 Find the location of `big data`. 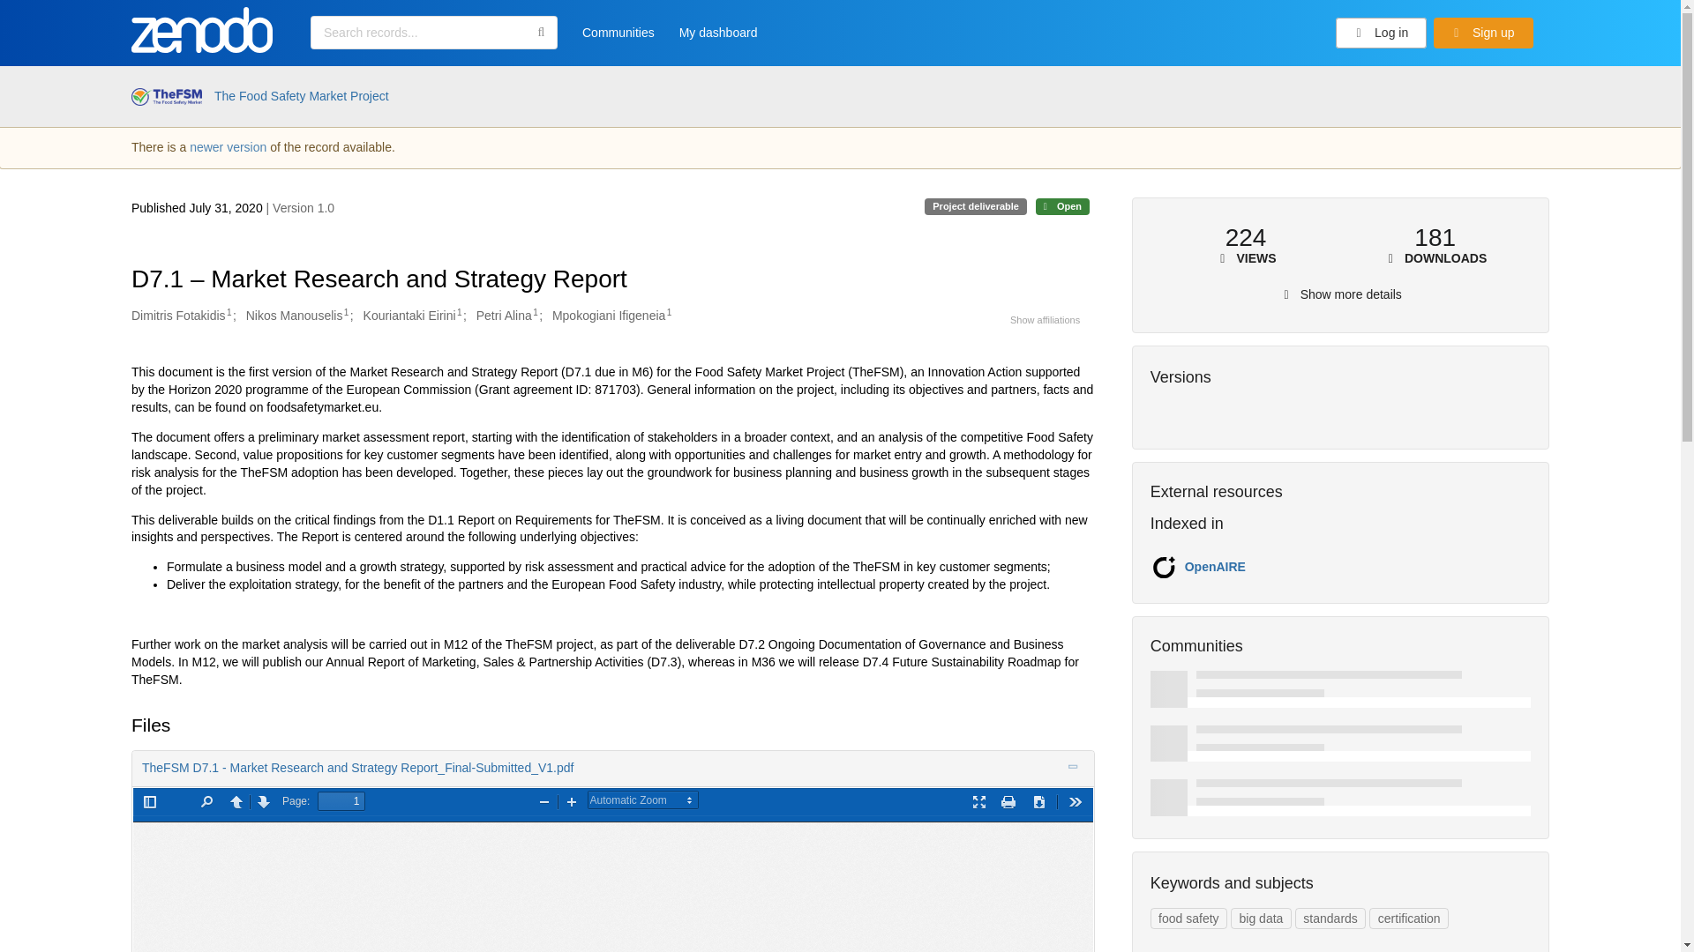

big data is located at coordinates (1261, 919).